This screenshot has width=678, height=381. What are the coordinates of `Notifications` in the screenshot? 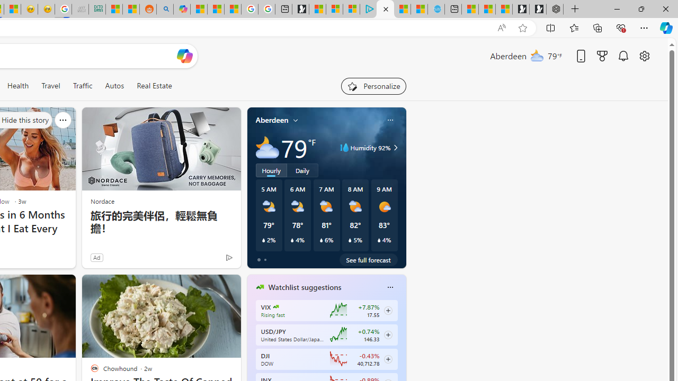 It's located at (623, 56).